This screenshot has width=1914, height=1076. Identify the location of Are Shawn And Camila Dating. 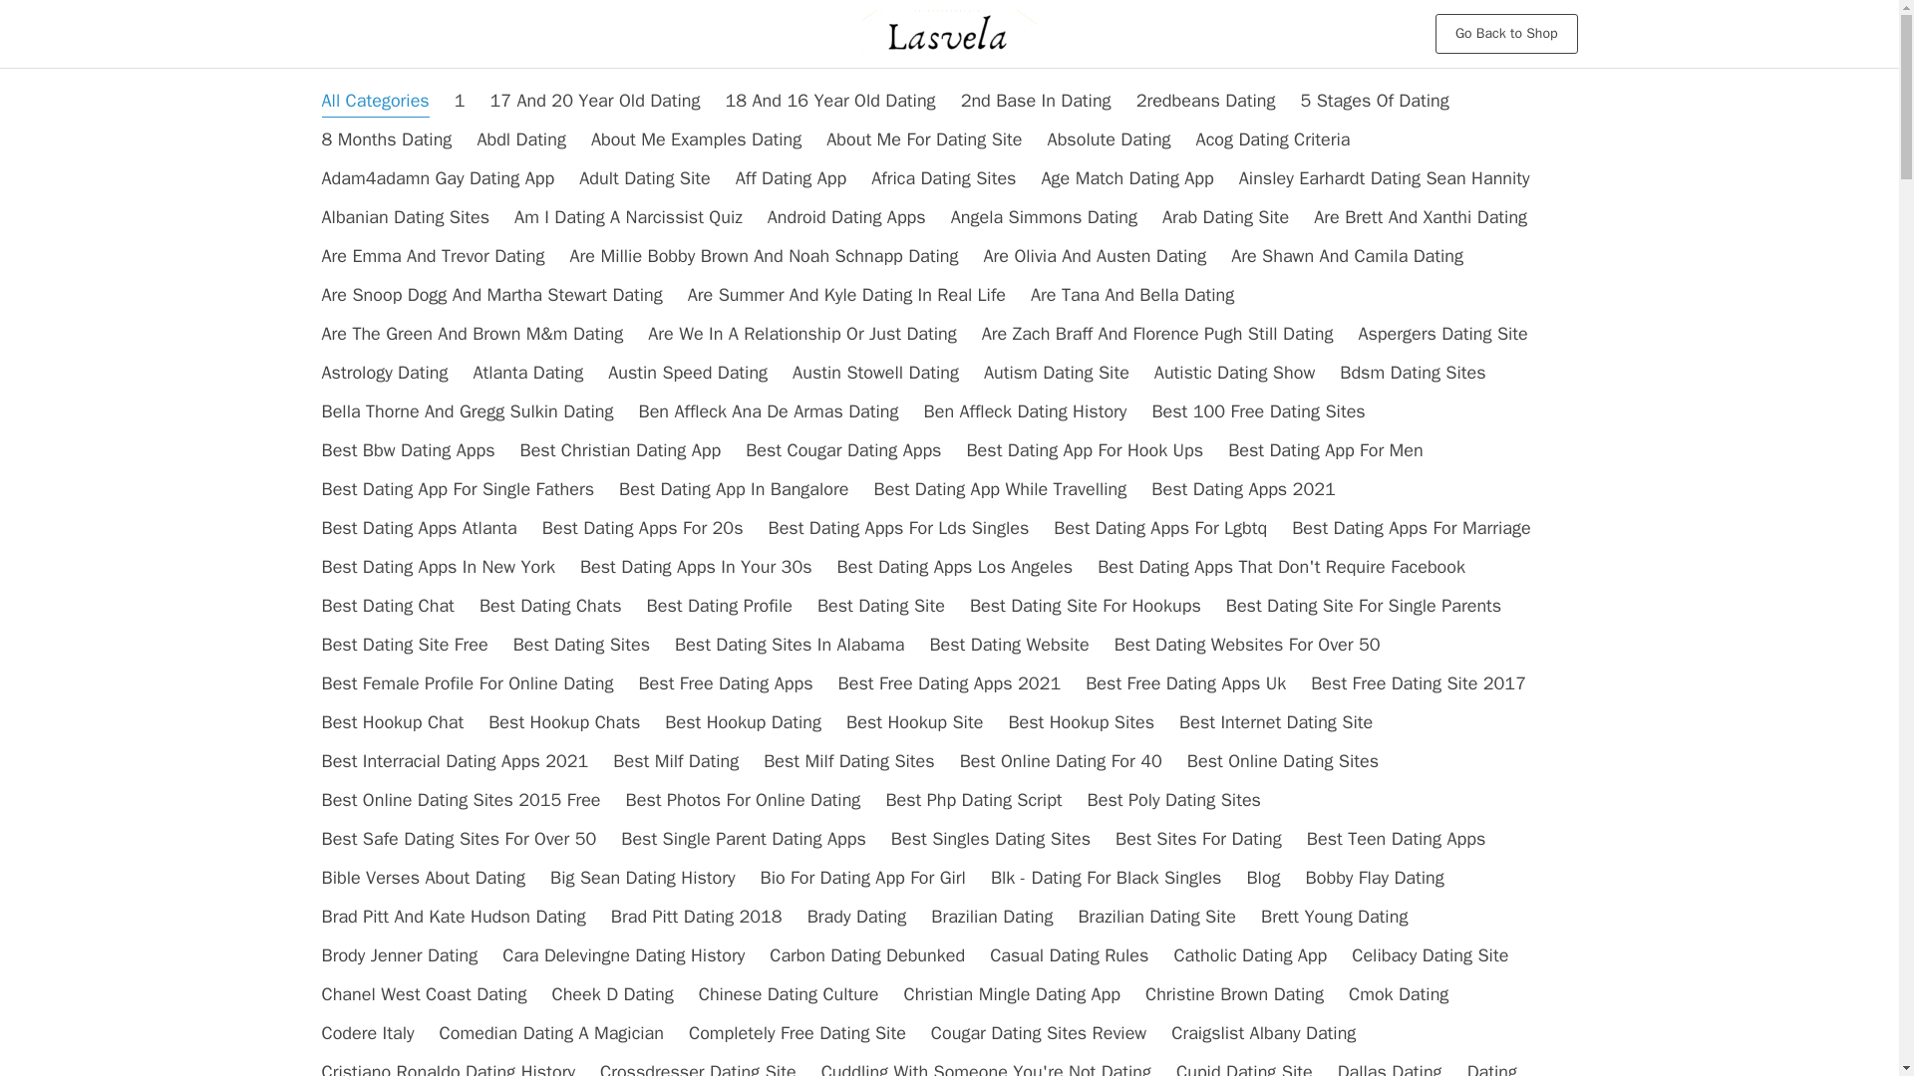
(1347, 255).